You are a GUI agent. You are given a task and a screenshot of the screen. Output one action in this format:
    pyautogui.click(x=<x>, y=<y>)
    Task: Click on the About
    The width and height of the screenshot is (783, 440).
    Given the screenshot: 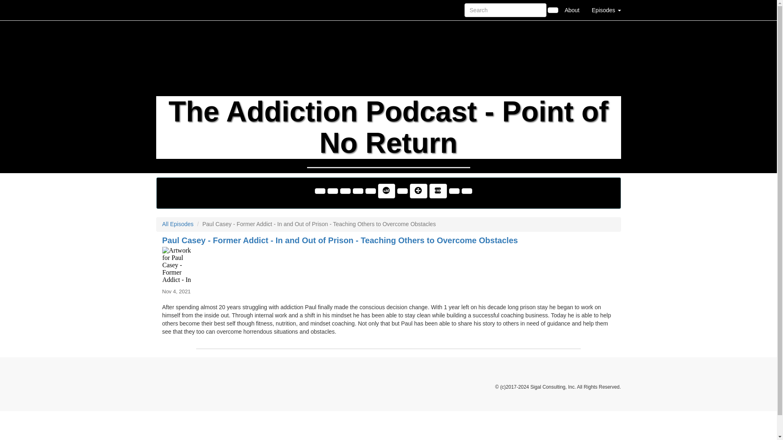 What is the action you would take?
    pyautogui.click(x=572, y=10)
    